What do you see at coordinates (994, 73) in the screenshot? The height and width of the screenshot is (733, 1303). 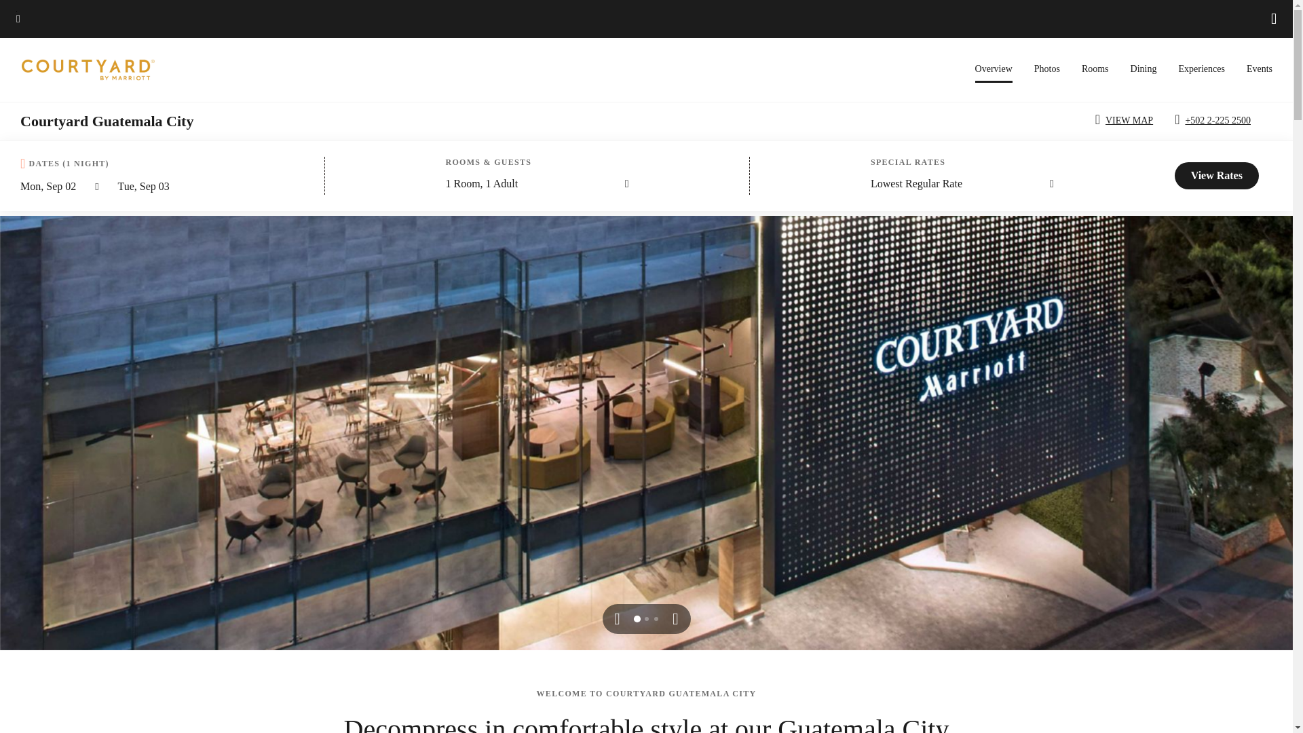 I see `Overview` at bounding box center [994, 73].